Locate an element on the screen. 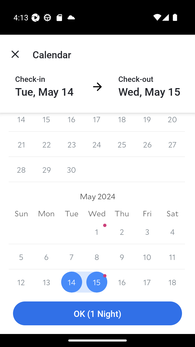 Image resolution: width=195 pixels, height=347 pixels. 3 3 May 2024 is located at coordinates (147, 232).